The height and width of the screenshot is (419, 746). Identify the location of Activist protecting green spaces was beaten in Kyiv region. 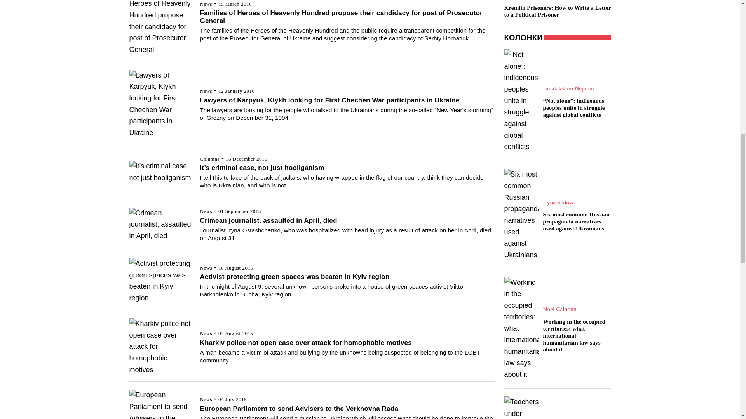
(160, 281).